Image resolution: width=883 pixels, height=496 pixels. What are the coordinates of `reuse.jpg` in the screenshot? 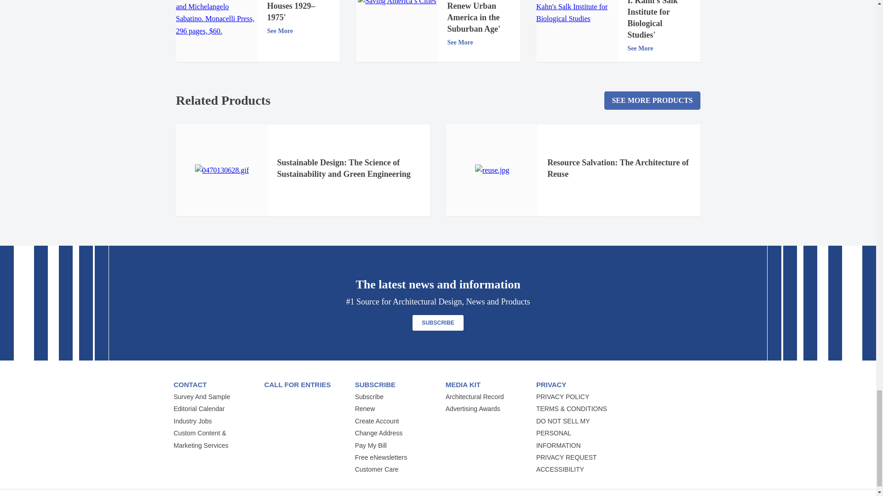 It's located at (492, 170).